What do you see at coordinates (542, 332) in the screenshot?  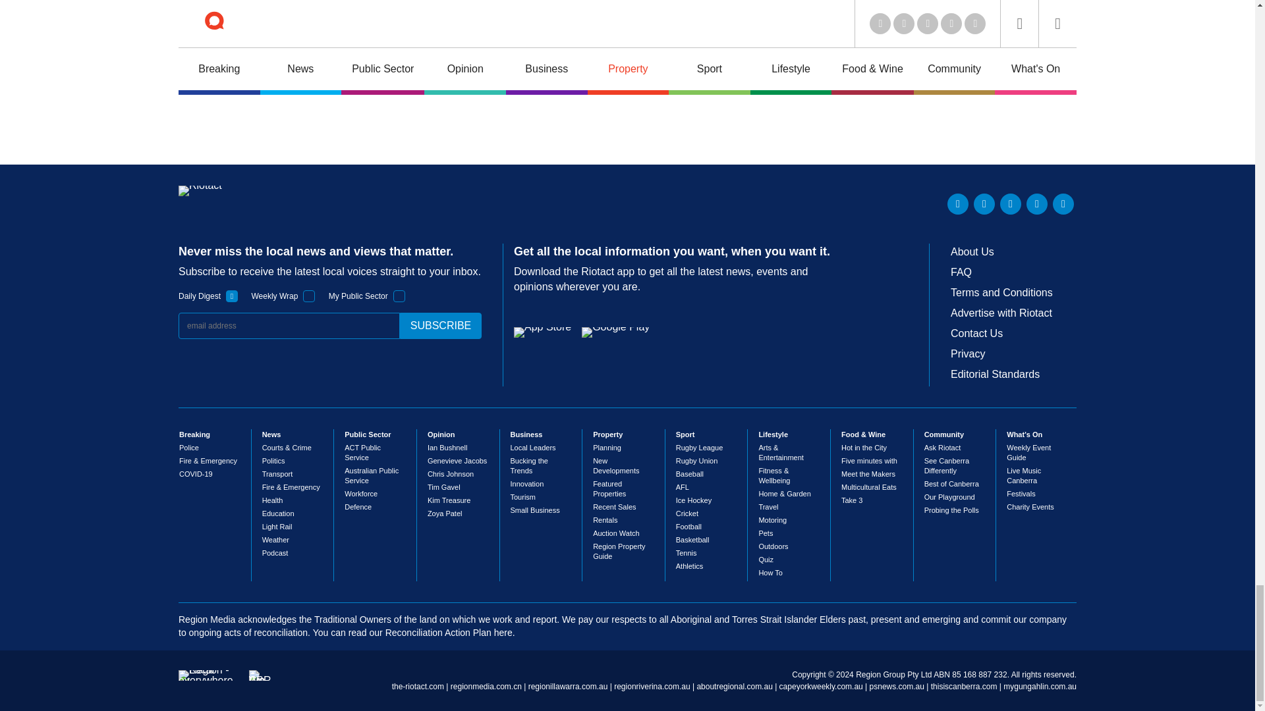 I see `App Store` at bounding box center [542, 332].